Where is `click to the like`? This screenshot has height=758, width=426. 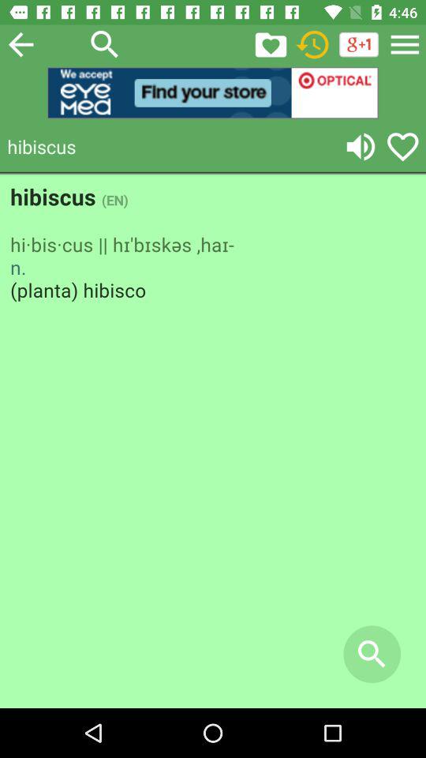
click to the like is located at coordinates (402, 147).